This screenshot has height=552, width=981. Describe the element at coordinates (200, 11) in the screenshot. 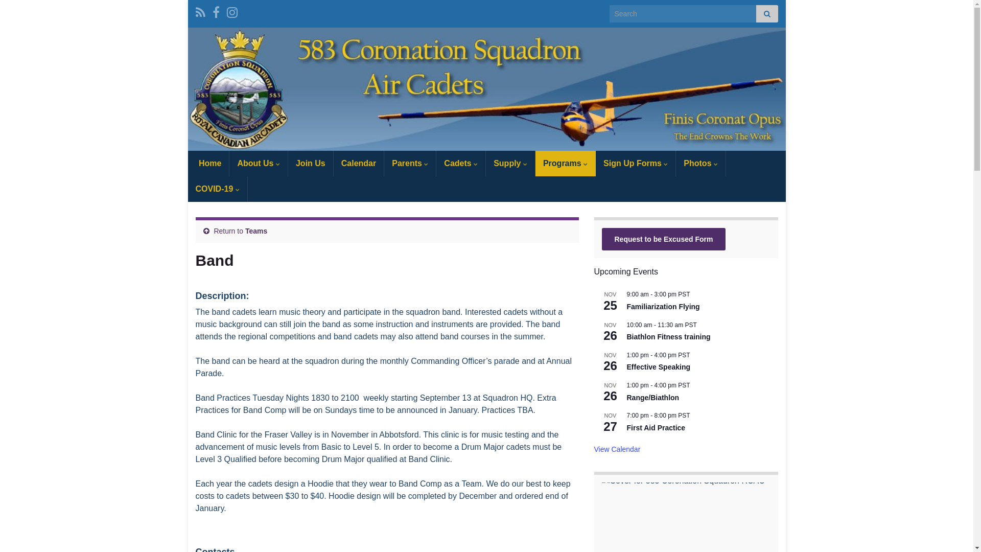

I see `Subscribe to 583 Coronation Squadron's RSS feed` at that location.